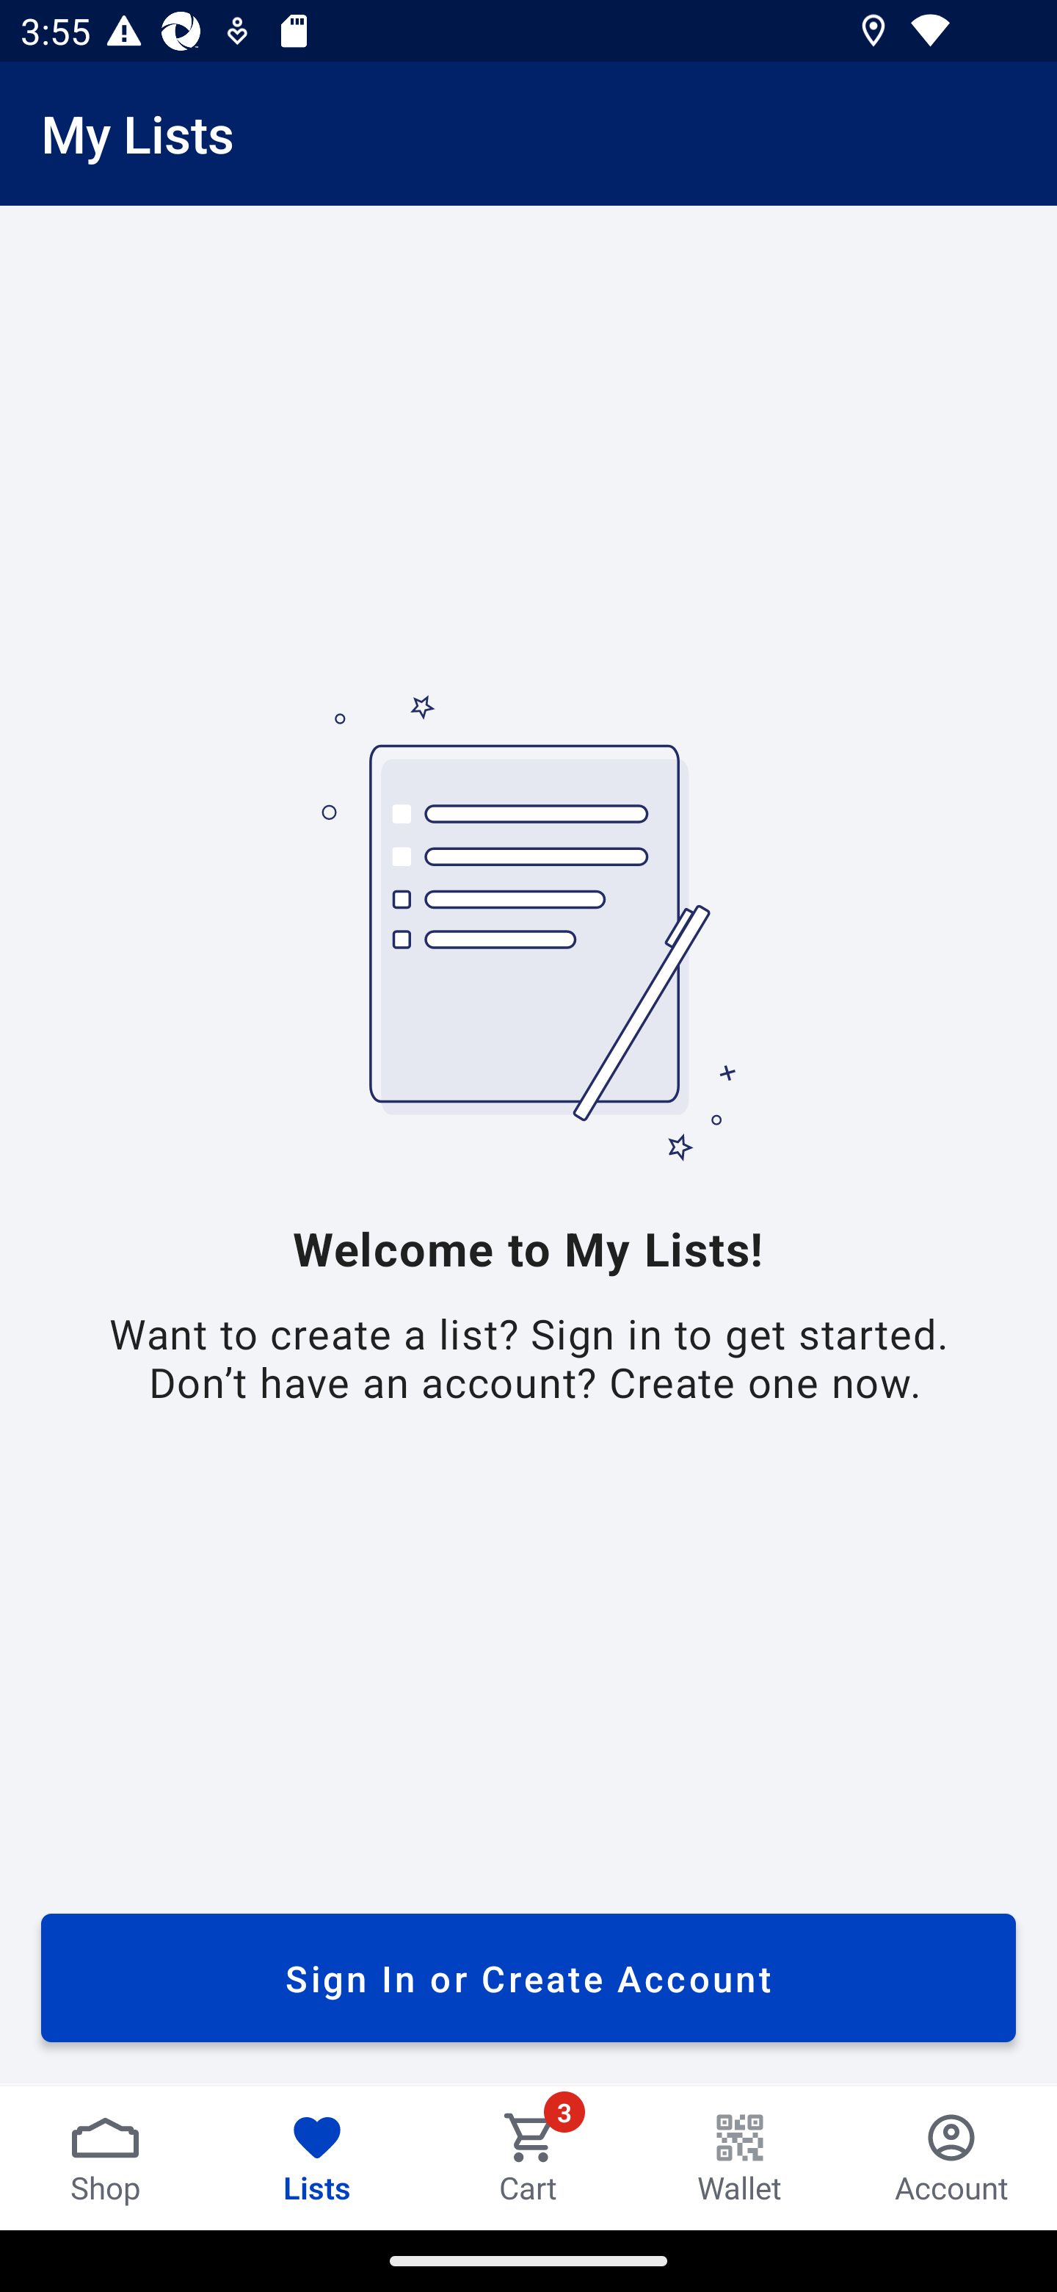 Image resolution: width=1057 pixels, height=2292 pixels. I want to click on Sign In or Create Account, so click(528, 1978).